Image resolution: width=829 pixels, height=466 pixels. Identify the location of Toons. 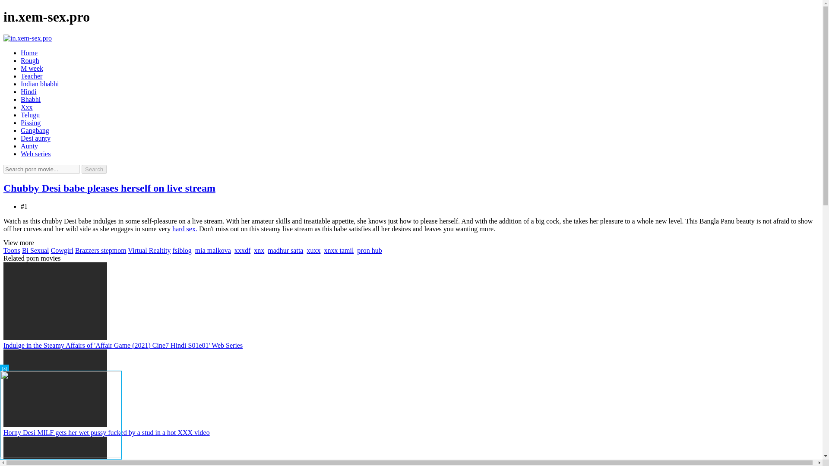
(11, 250).